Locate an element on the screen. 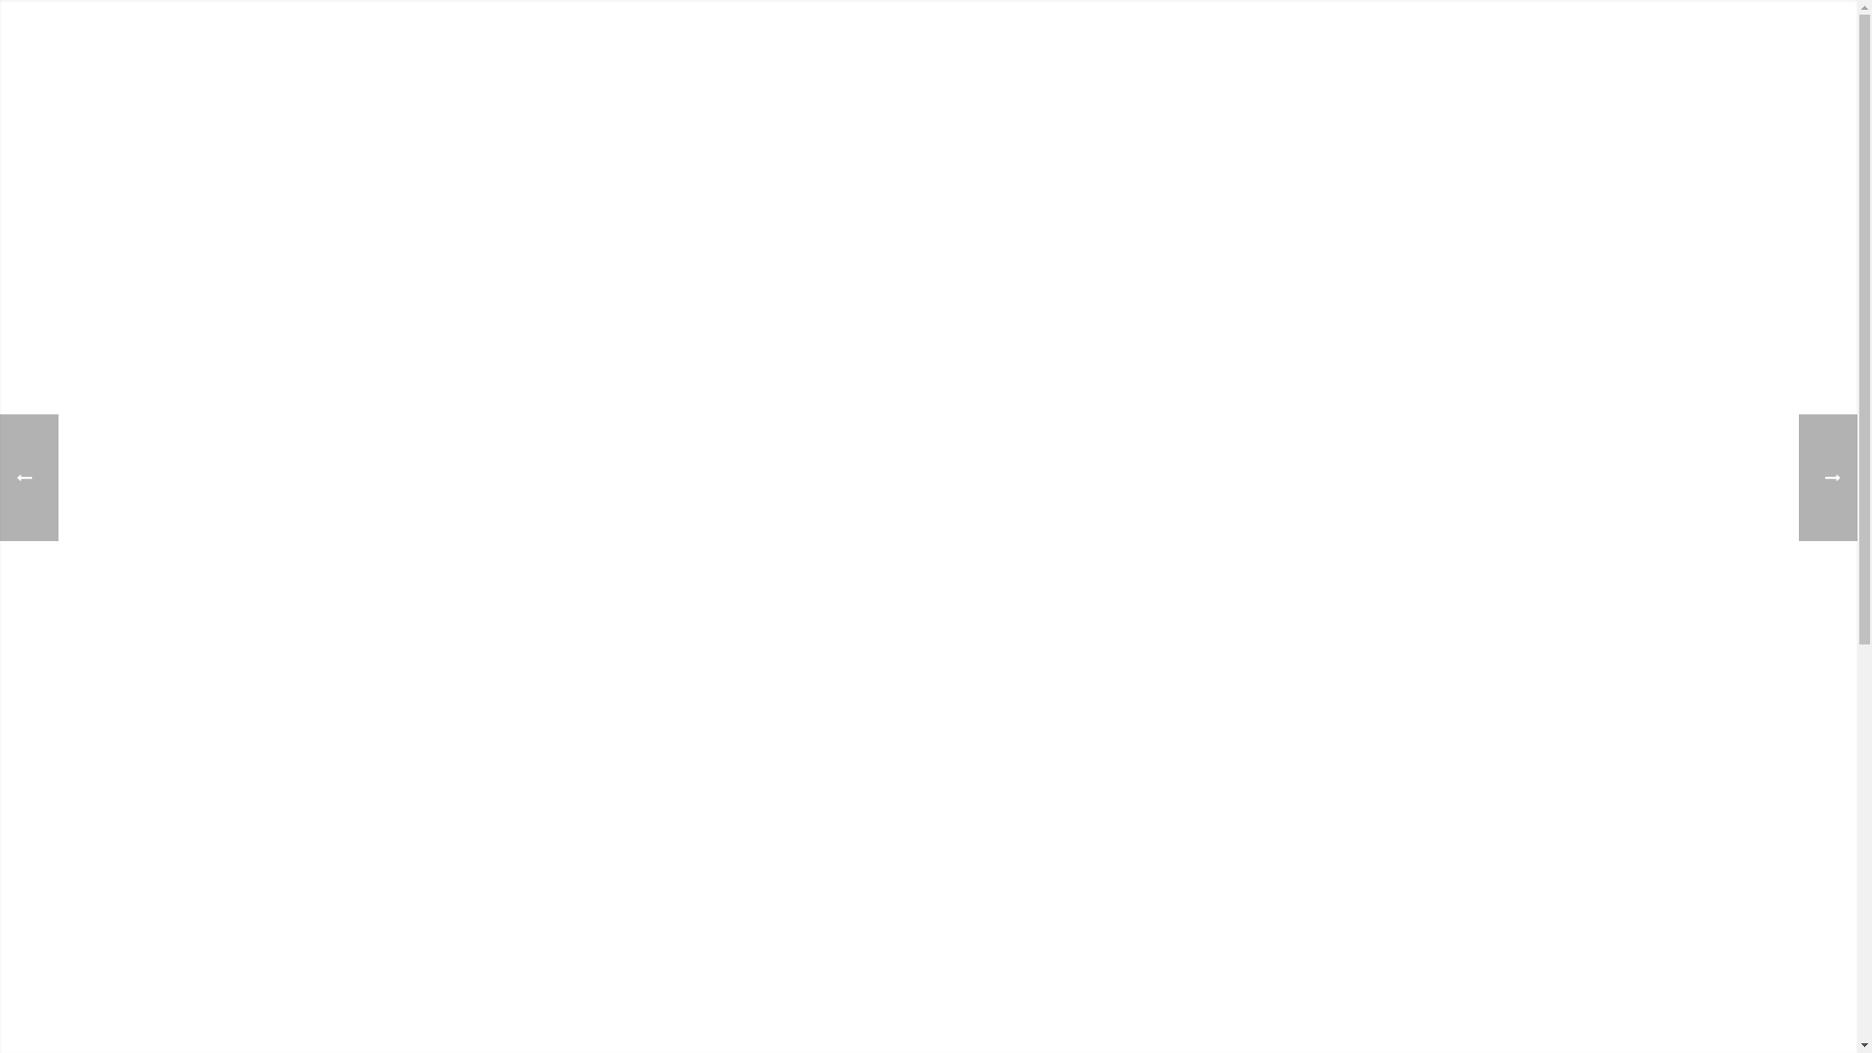 This screenshot has width=1872, height=1053. SERVICES is located at coordinates (1138, 68).